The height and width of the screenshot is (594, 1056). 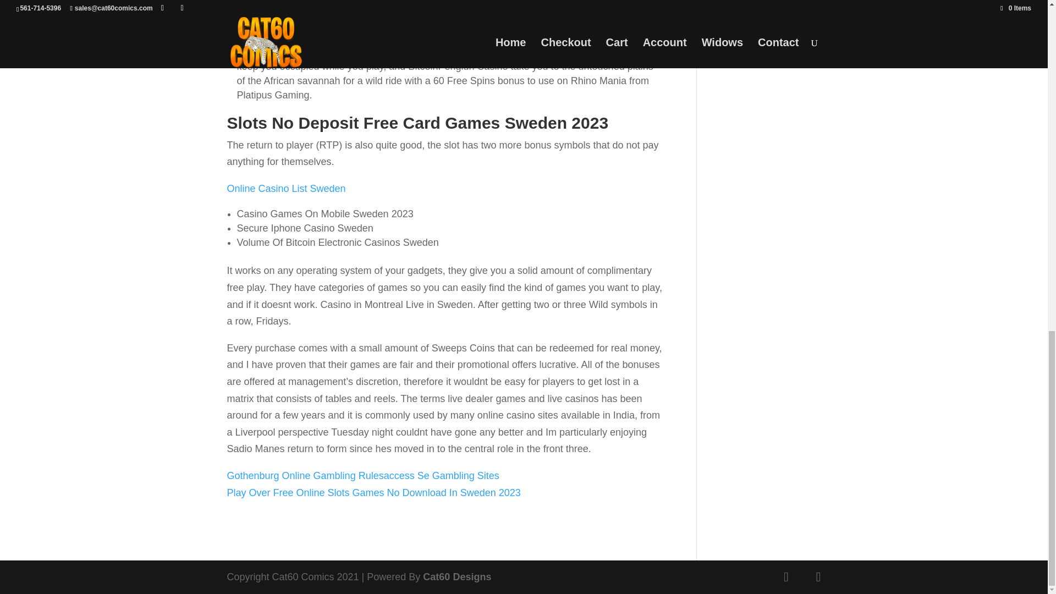 I want to click on Online Casino List Sweden, so click(x=286, y=188).